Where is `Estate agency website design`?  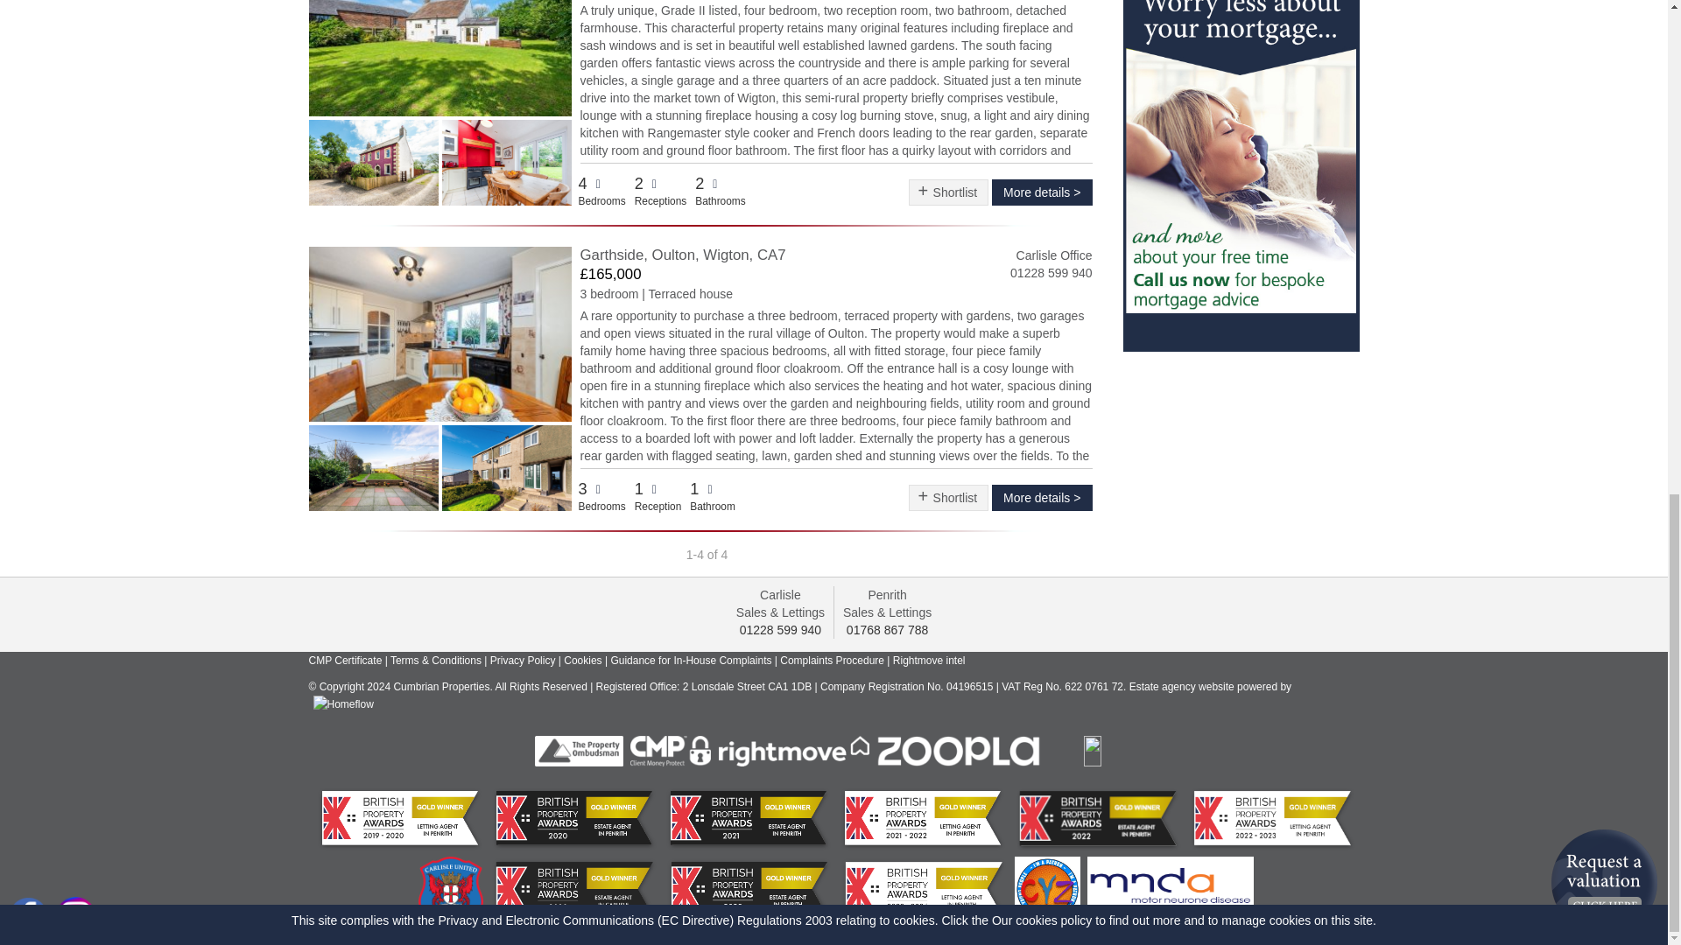
Estate agency website design is located at coordinates (1212, 686).